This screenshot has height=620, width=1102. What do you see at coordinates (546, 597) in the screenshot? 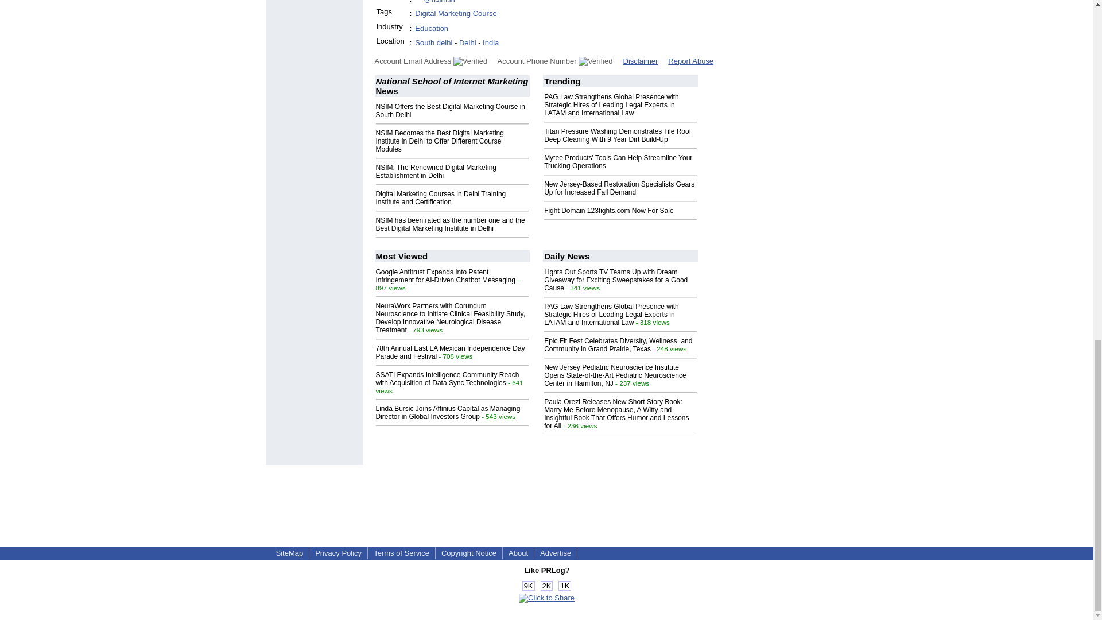
I see `Share this page!` at bounding box center [546, 597].